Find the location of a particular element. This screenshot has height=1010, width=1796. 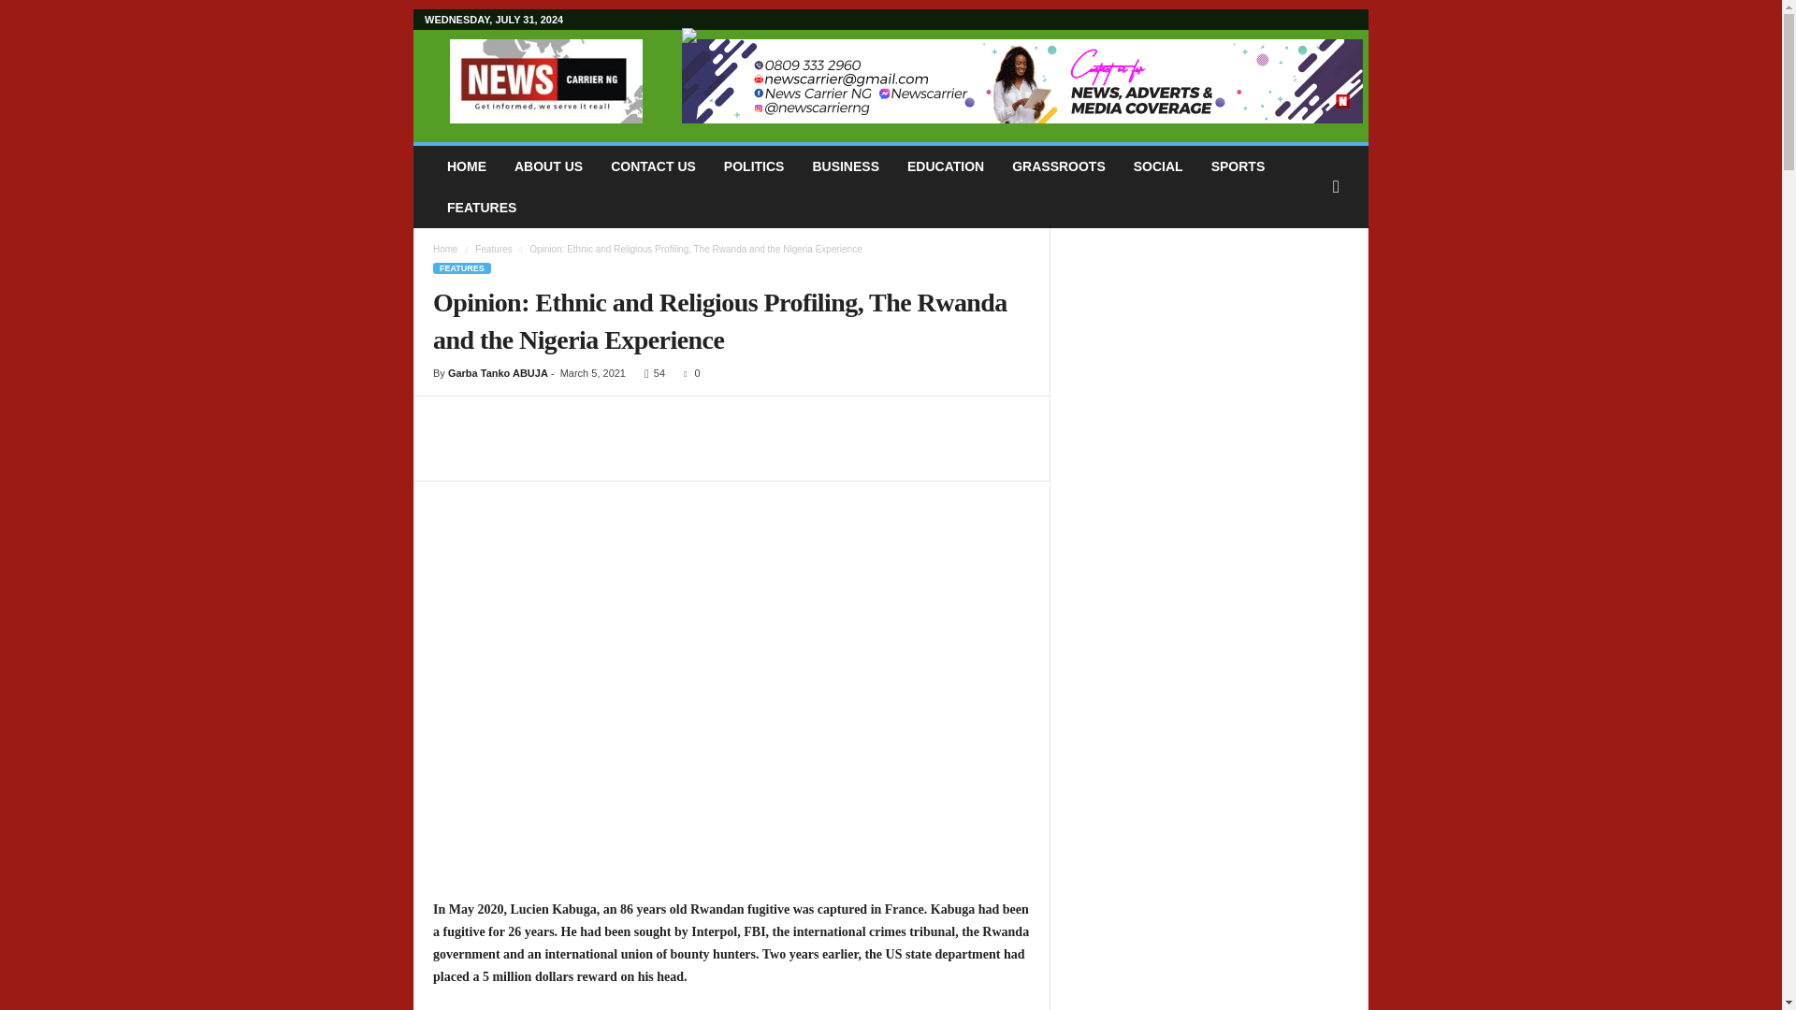

HOME is located at coordinates (466, 166).